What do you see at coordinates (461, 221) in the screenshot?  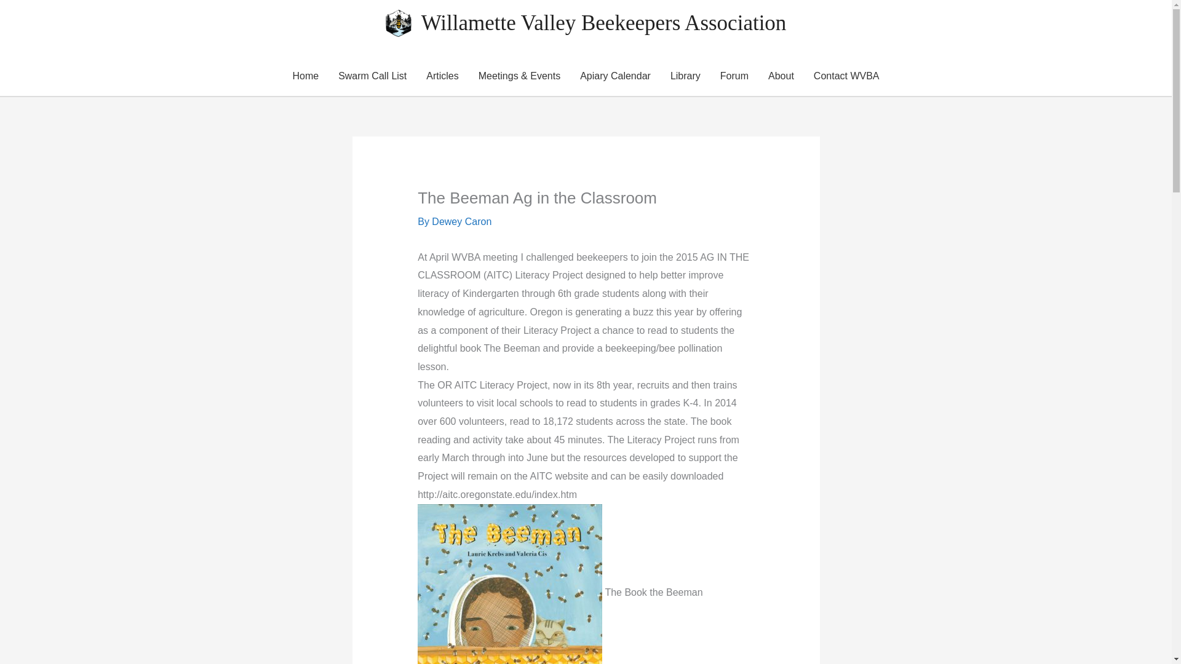 I see `View all Articles by Dewey Caron` at bounding box center [461, 221].